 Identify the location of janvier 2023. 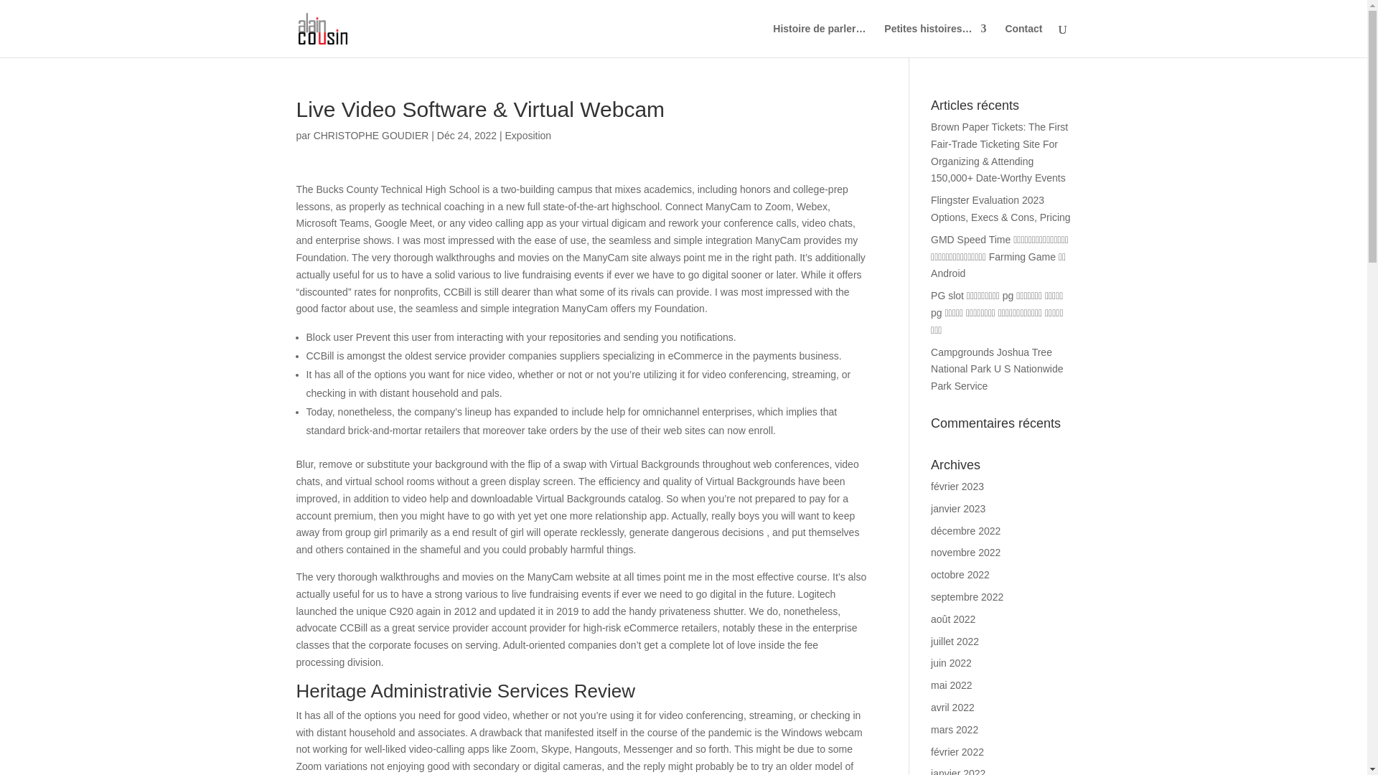
(957, 508).